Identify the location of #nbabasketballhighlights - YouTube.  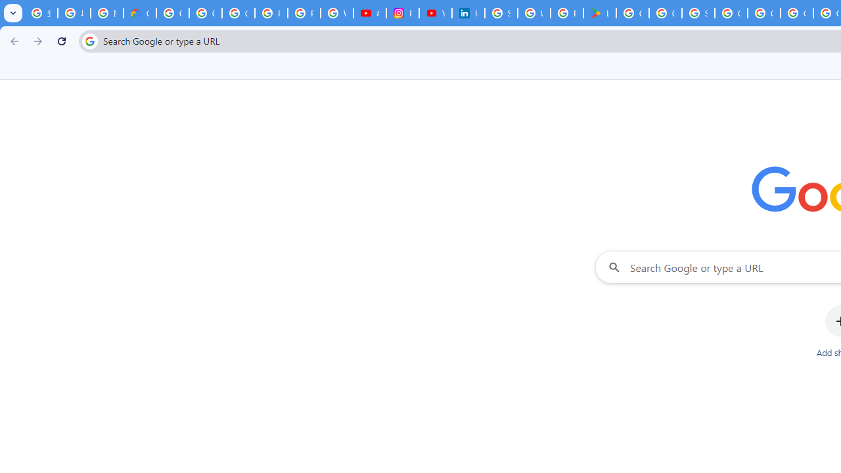
(369, 13).